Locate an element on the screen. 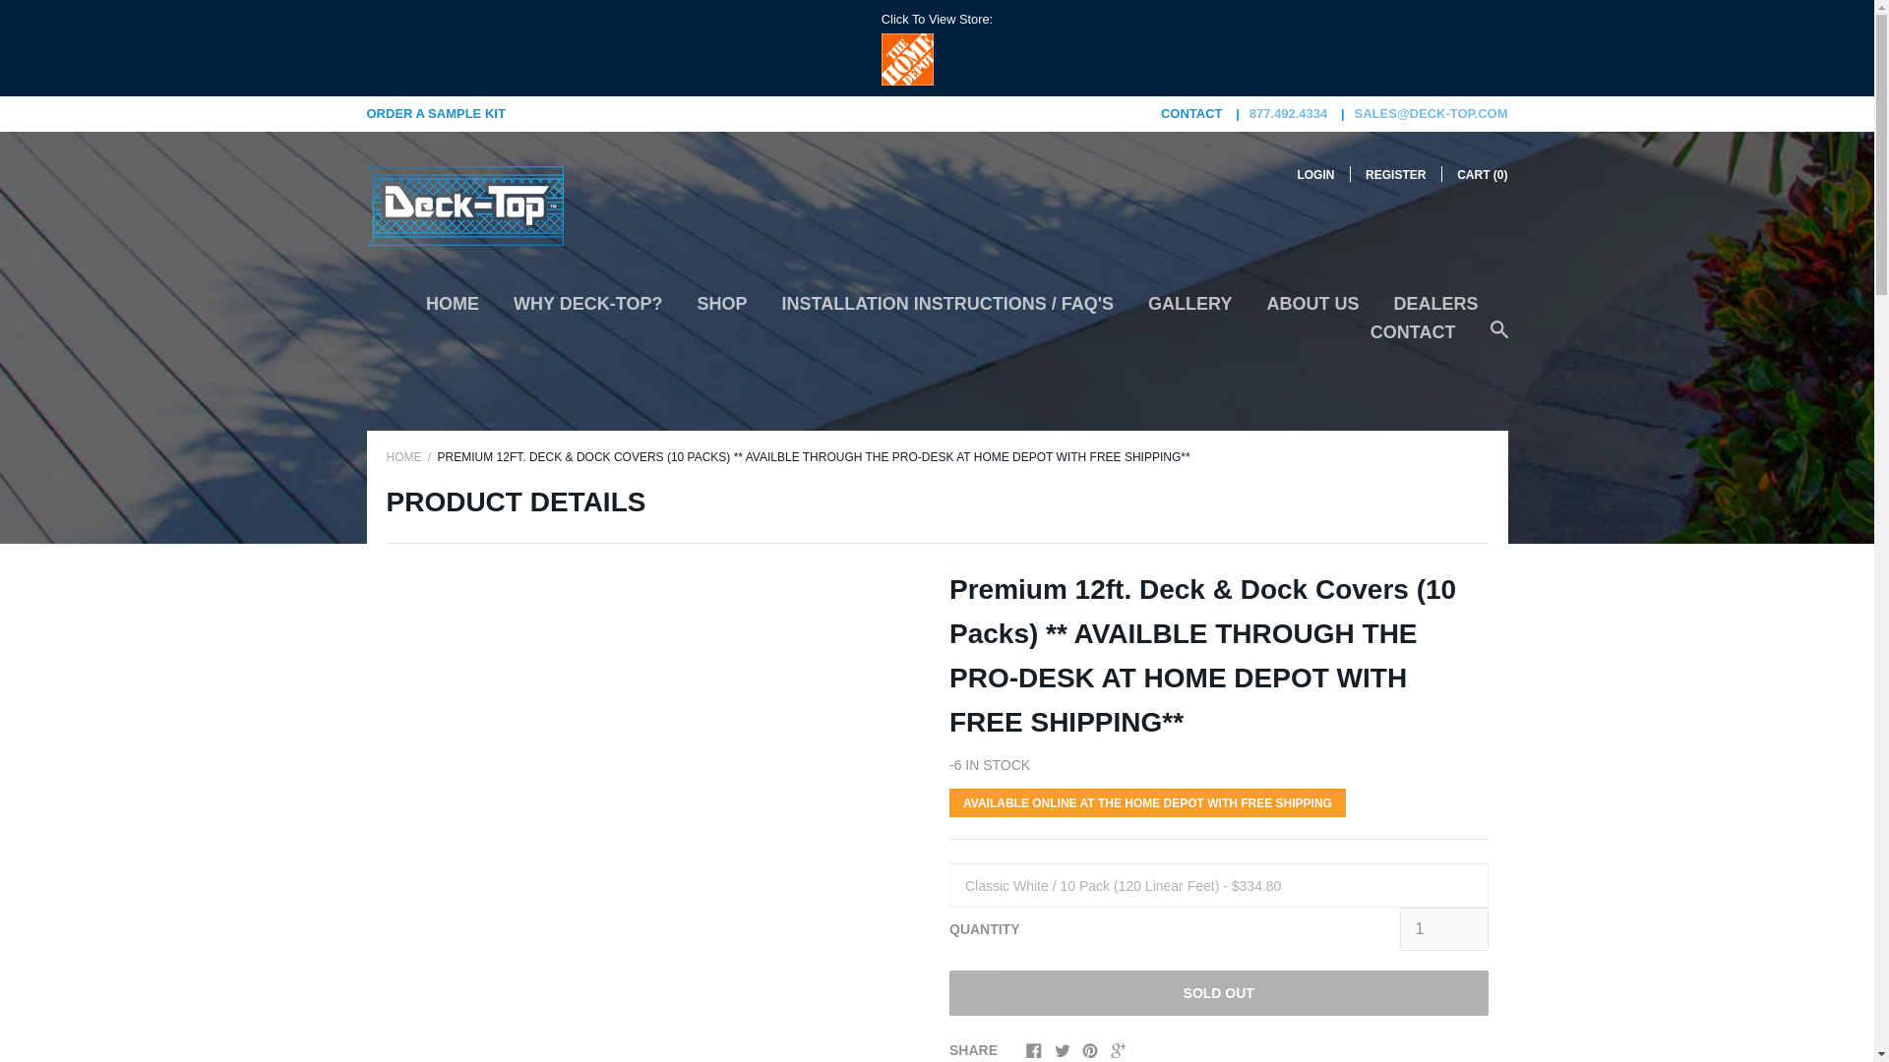  WHY DECK-TOP? is located at coordinates (588, 311).